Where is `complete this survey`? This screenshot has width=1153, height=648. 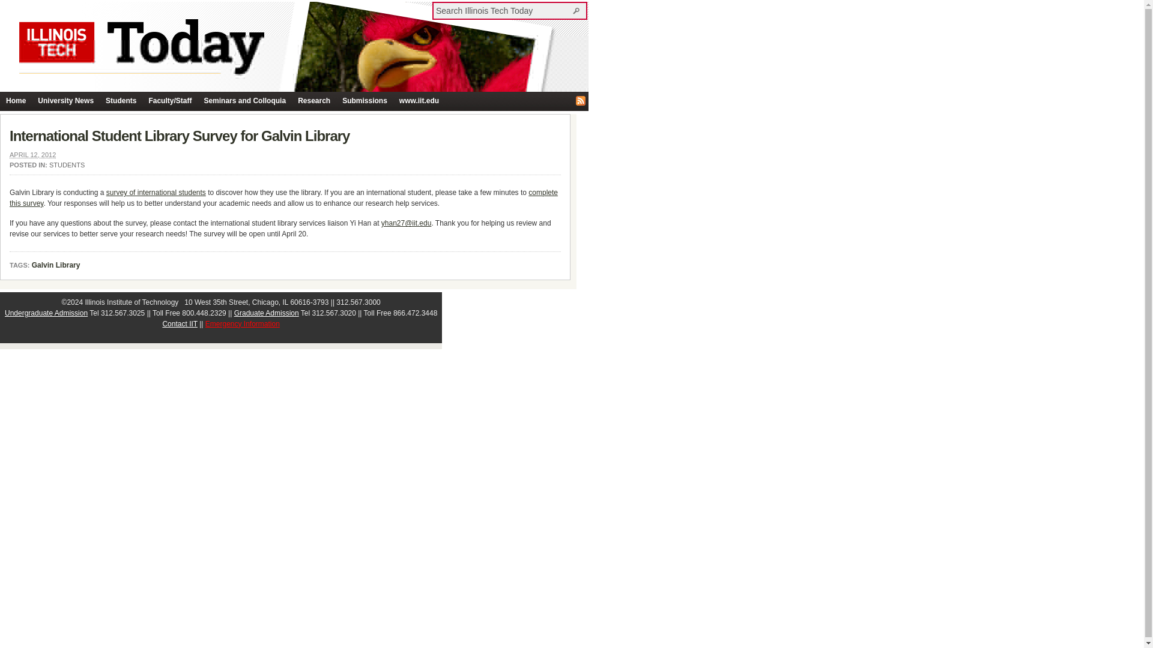
complete this survey is located at coordinates (283, 198).